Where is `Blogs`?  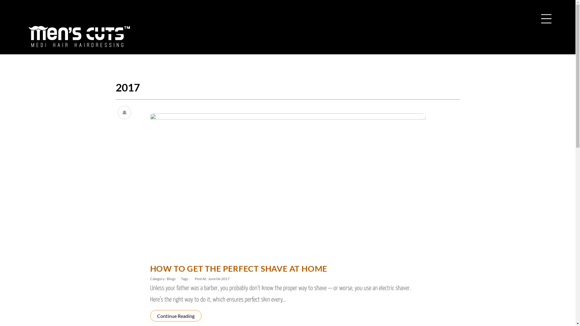
Blogs is located at coordinates (171, 279).